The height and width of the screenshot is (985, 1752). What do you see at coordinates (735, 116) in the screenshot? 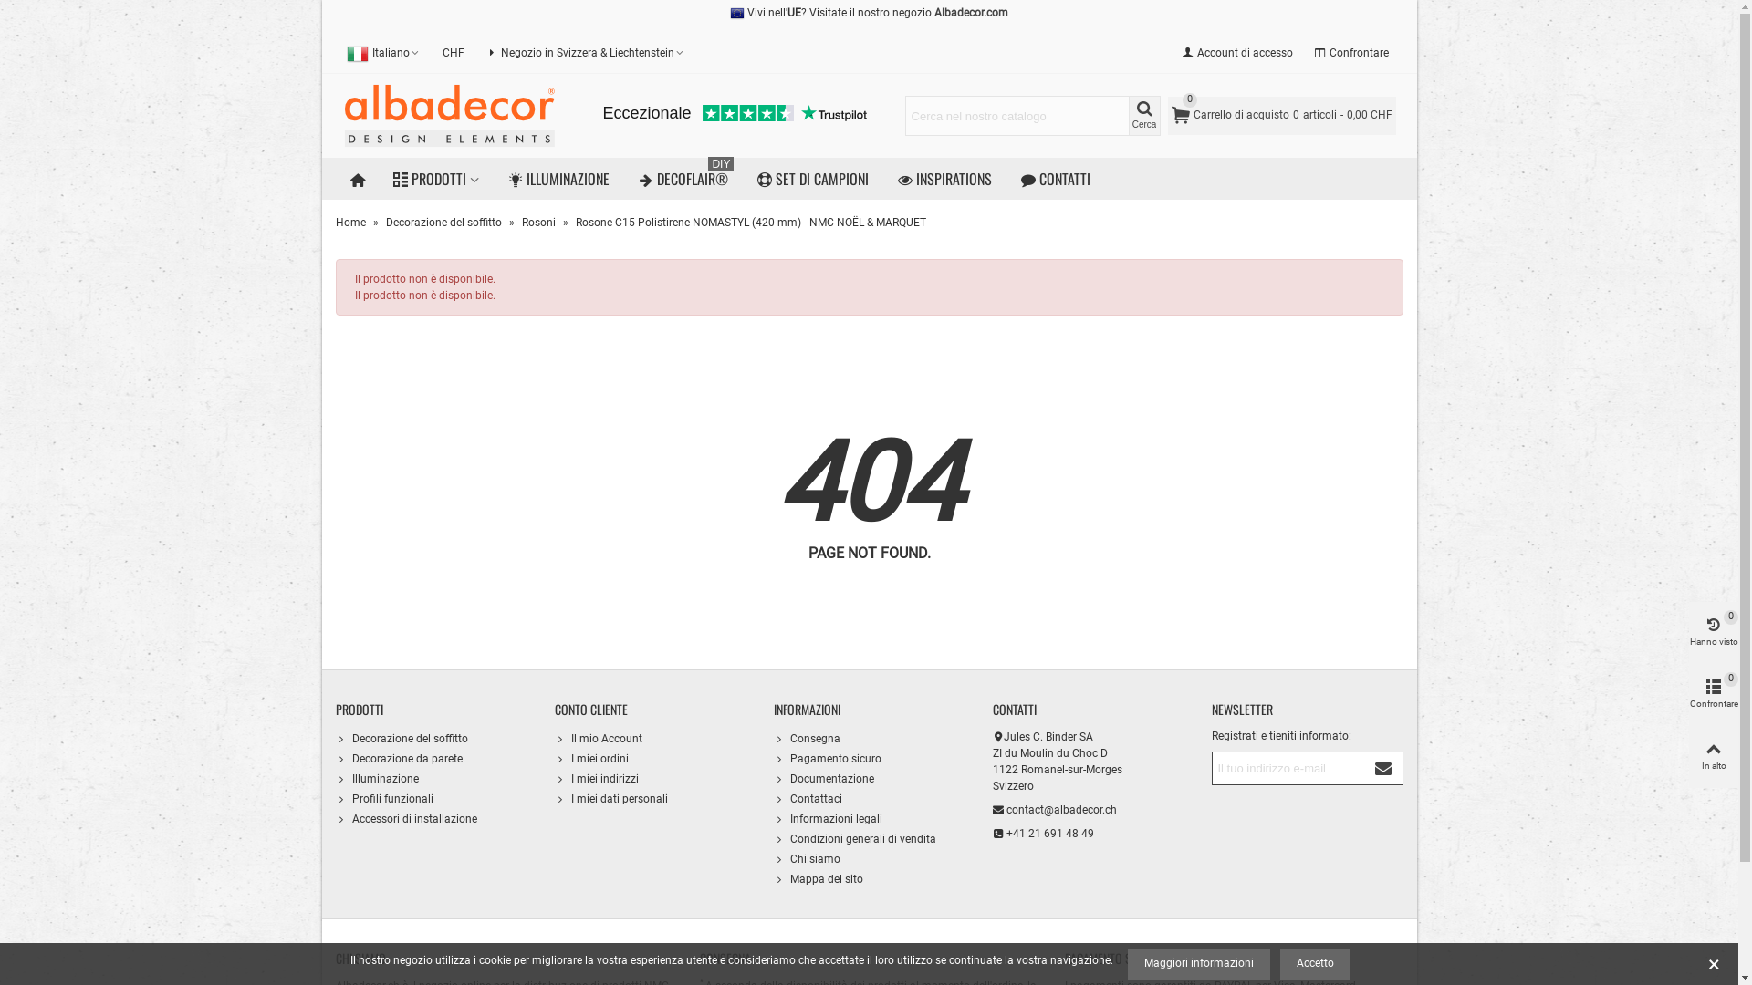
I see `Customer reviews powered by Trustpilot` at bounding box center [735, 116].